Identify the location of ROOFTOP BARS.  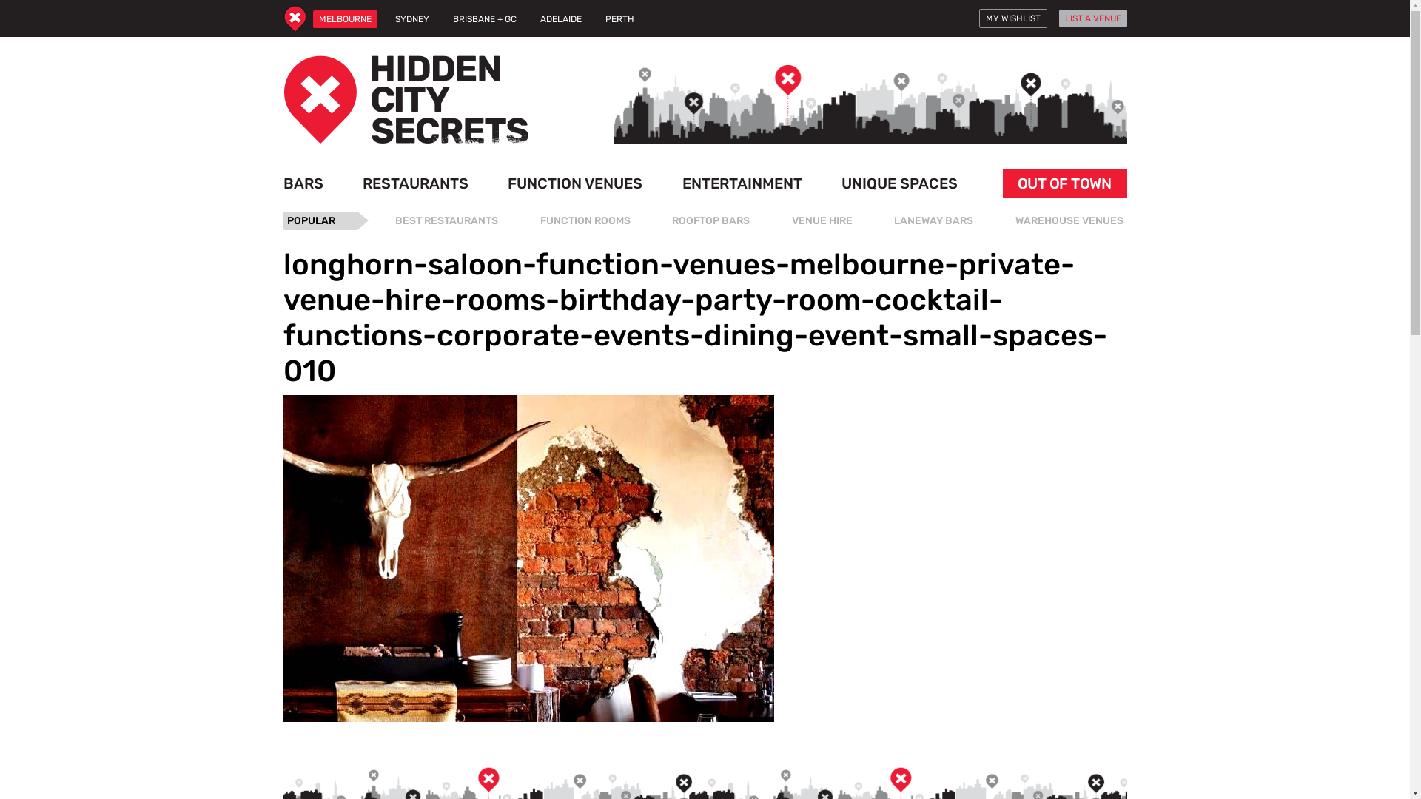
(710, 220).